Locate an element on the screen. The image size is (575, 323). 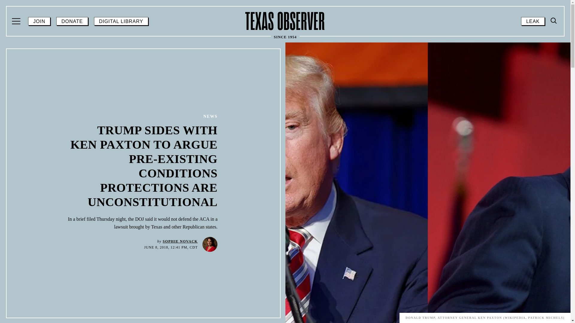
Search icon is located at coordinates (285, 21).